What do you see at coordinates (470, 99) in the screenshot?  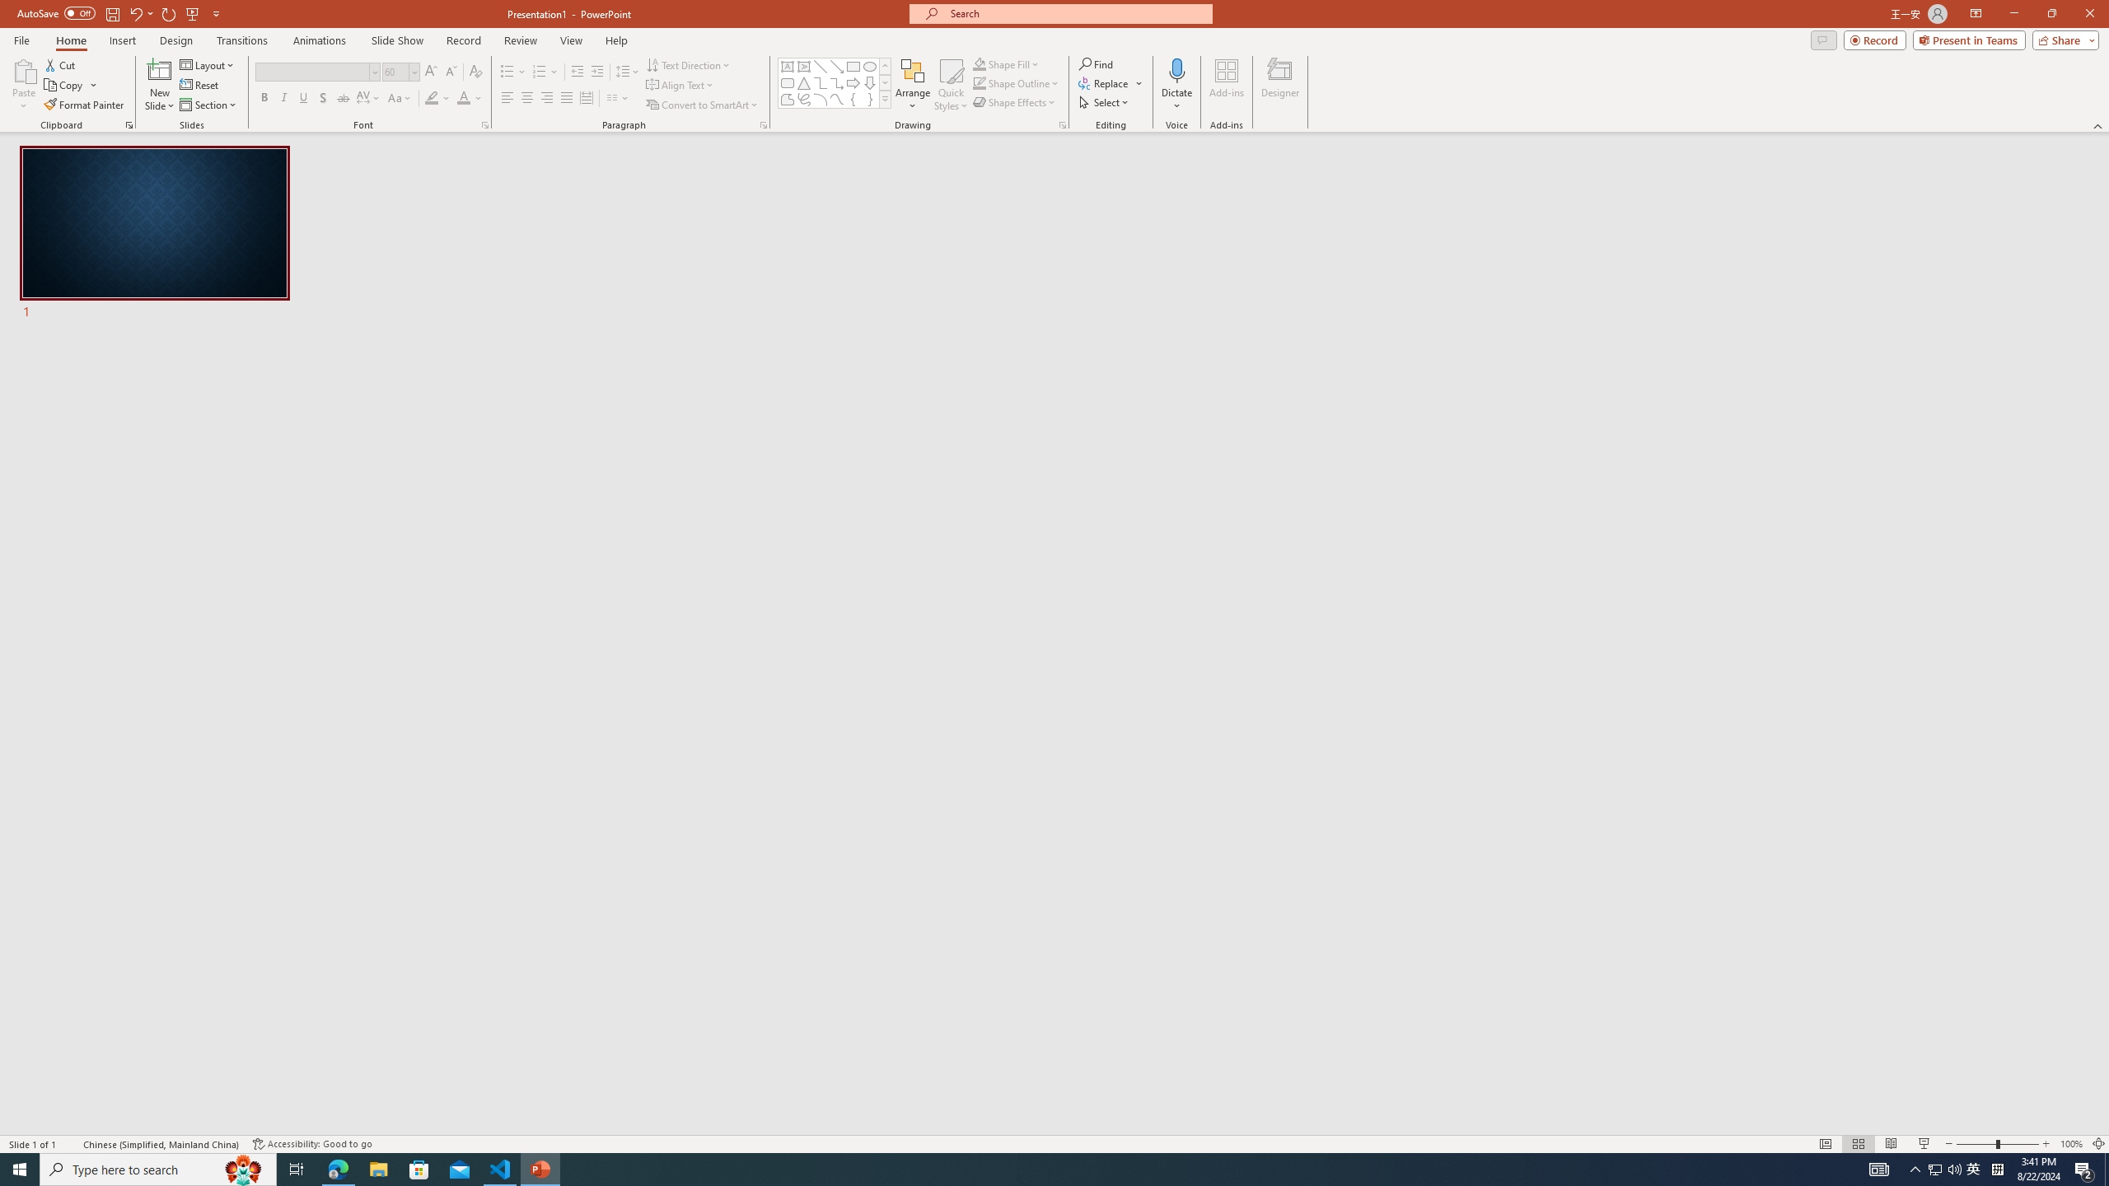 I see `Font Color` at bounding box center [470, 99].